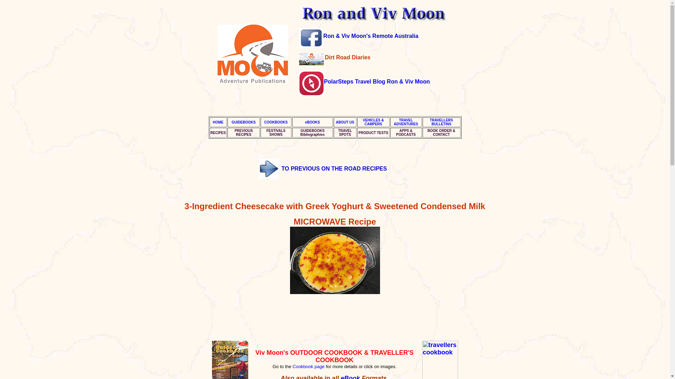  I want to click on PRODUCT TESTS, so click(243, 133).